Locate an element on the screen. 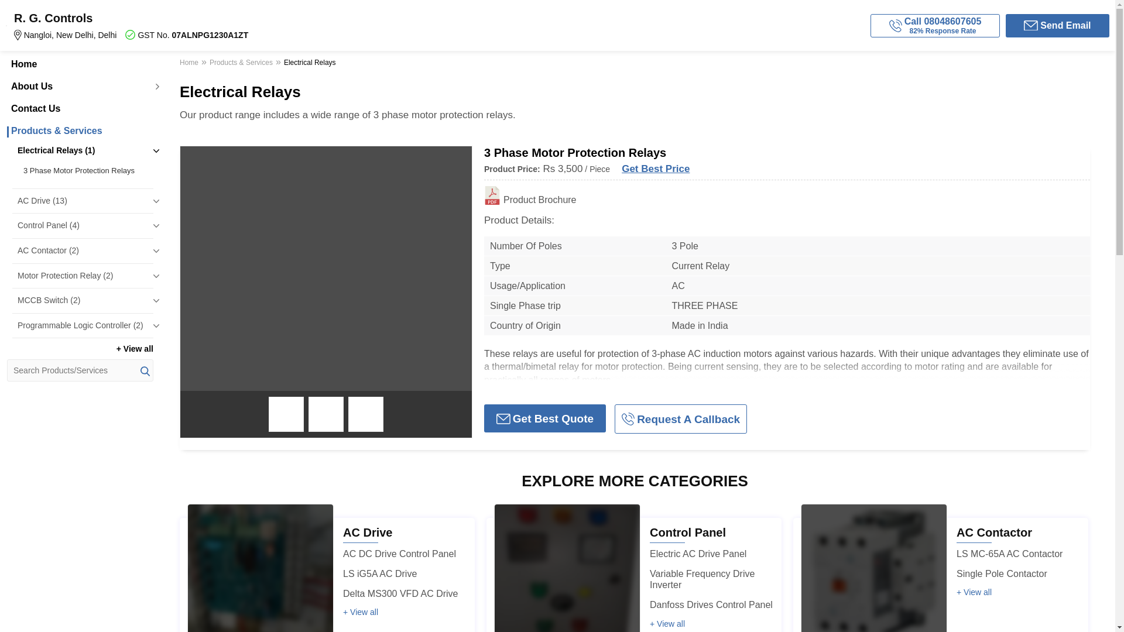  AC DC Drive Control Panel is located at coordinates (399, 554).